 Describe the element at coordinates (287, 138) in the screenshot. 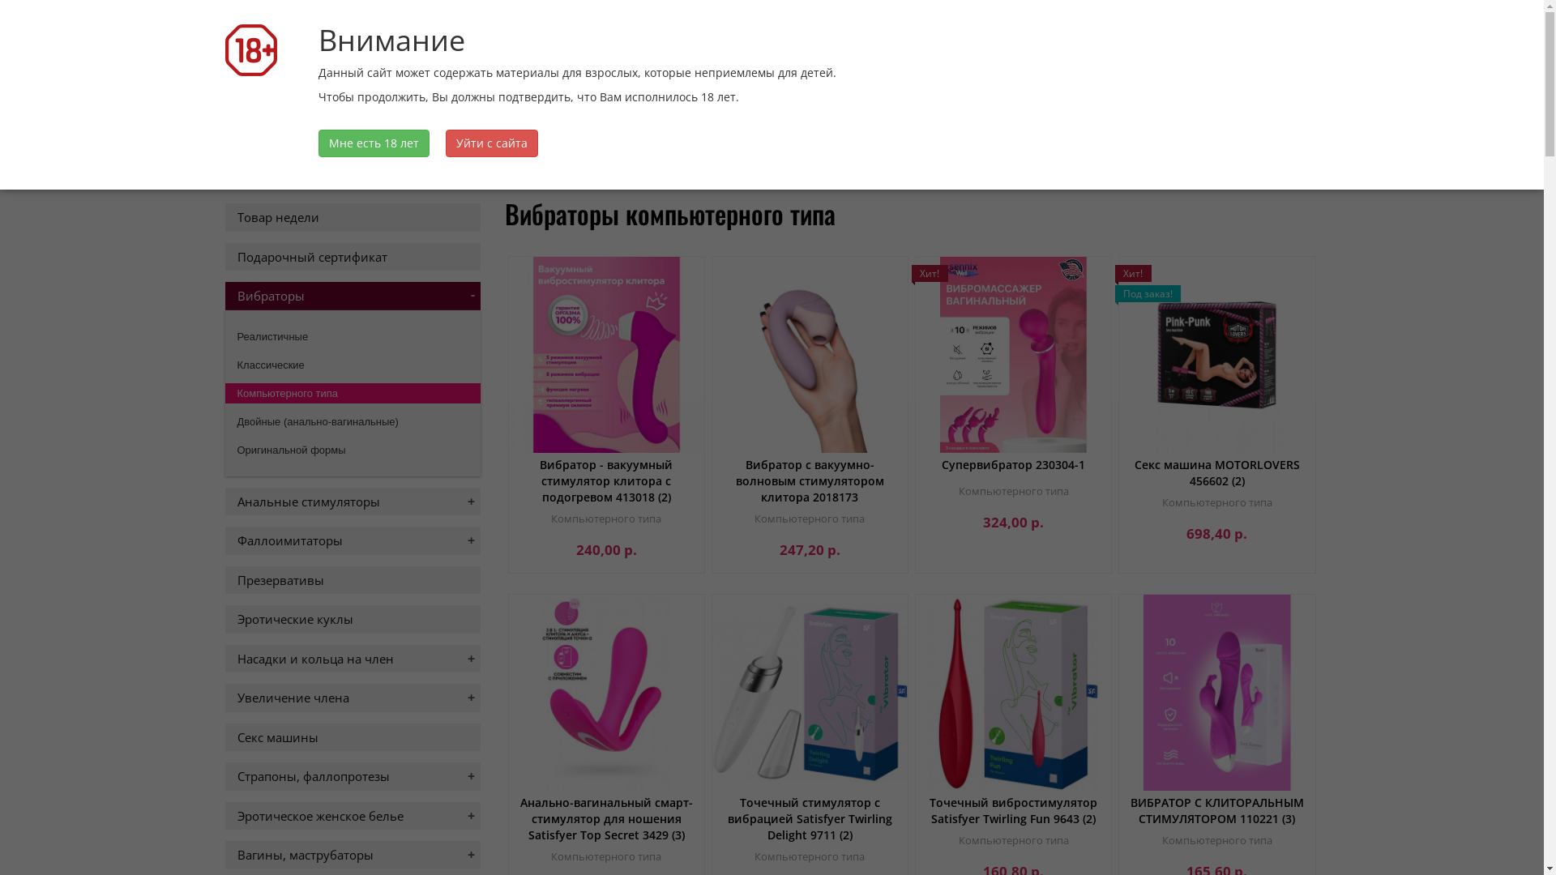

I see `+375292275275` at that location.